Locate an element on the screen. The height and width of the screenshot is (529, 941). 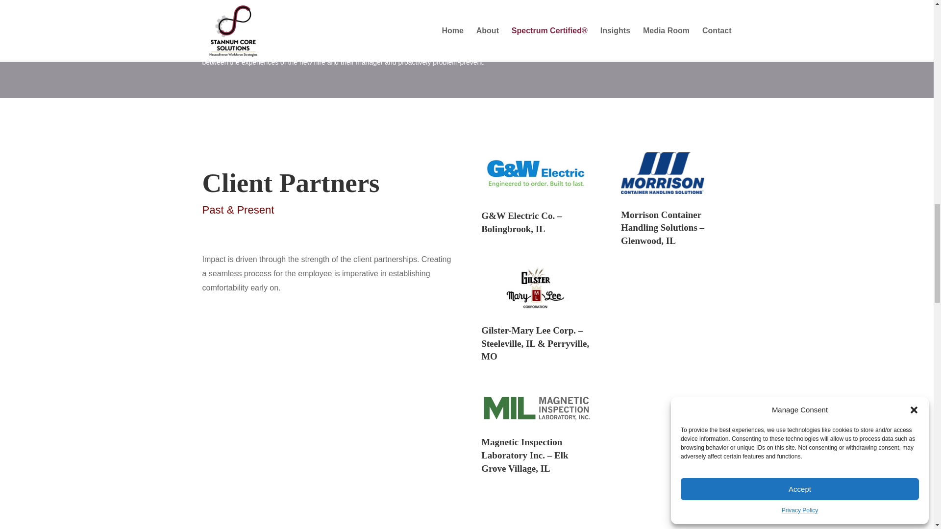
MIL SCS is located at coordinates (536, 408).